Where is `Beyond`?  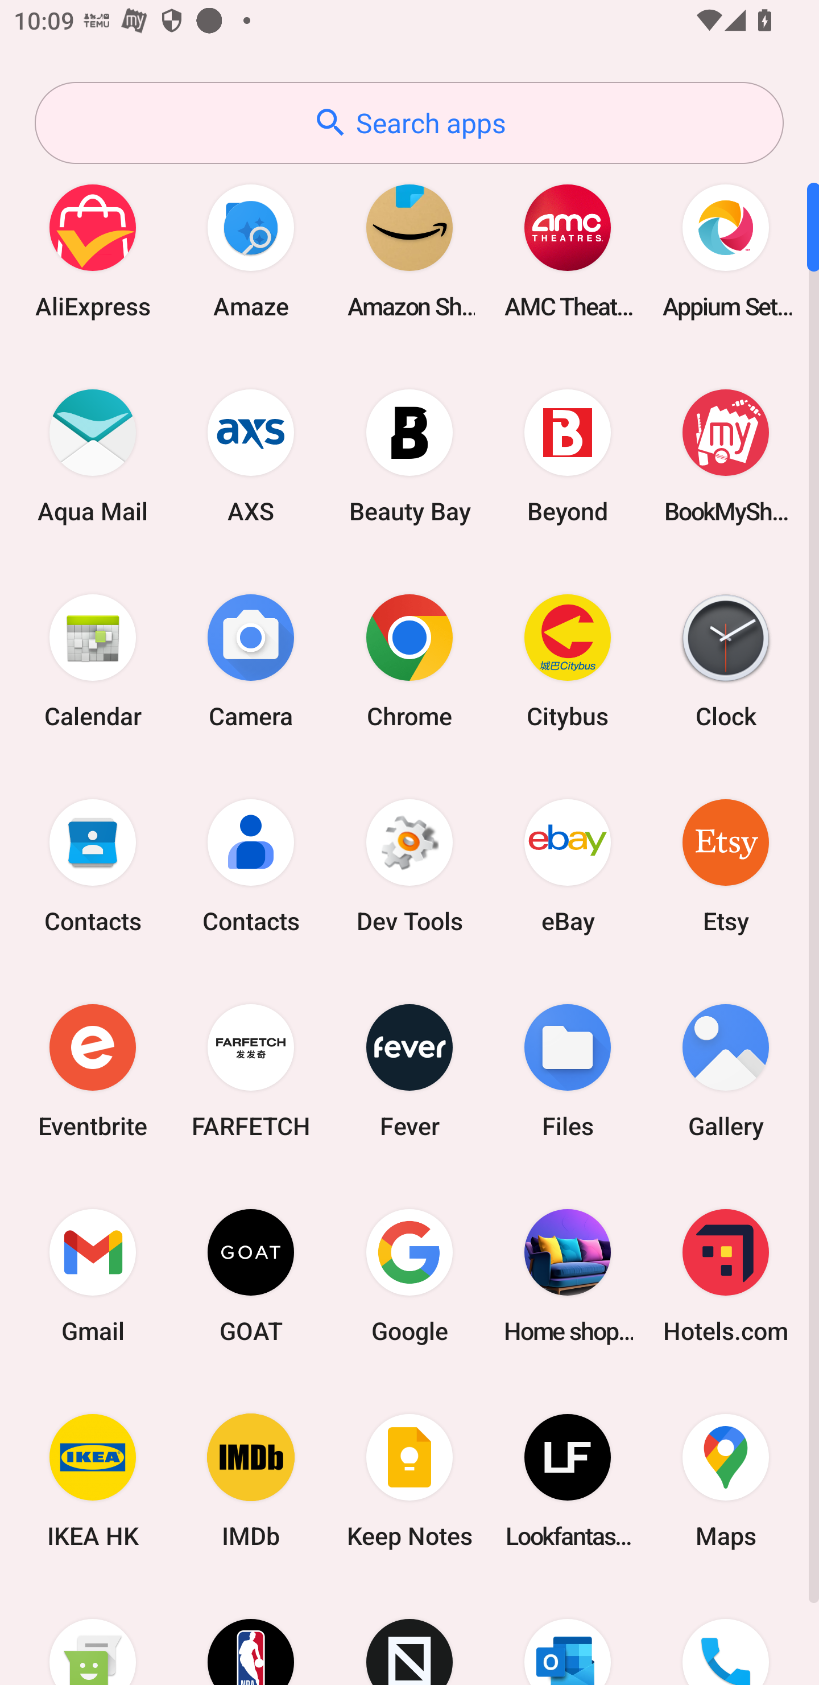
Beyond is located at coordinates (568, 455).